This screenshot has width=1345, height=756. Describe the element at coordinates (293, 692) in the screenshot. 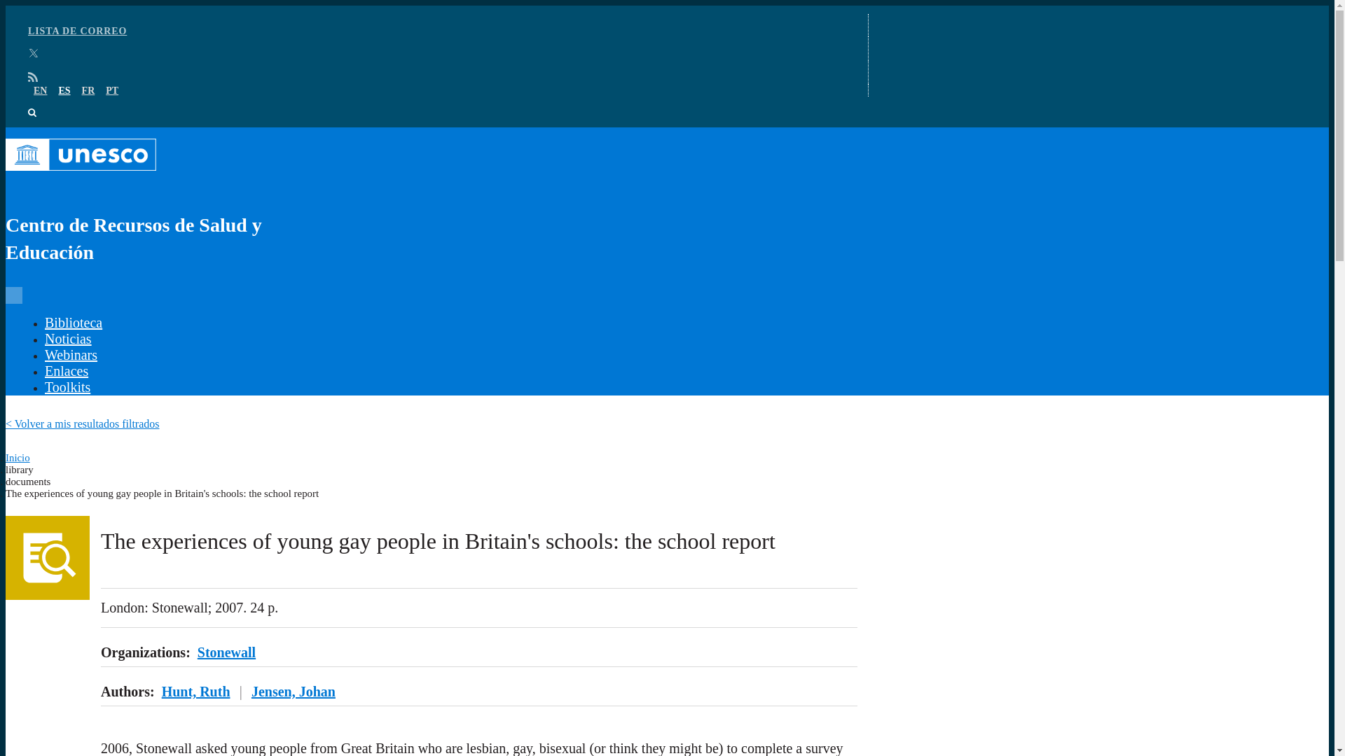

I see `Jensen, Johan` at that location.